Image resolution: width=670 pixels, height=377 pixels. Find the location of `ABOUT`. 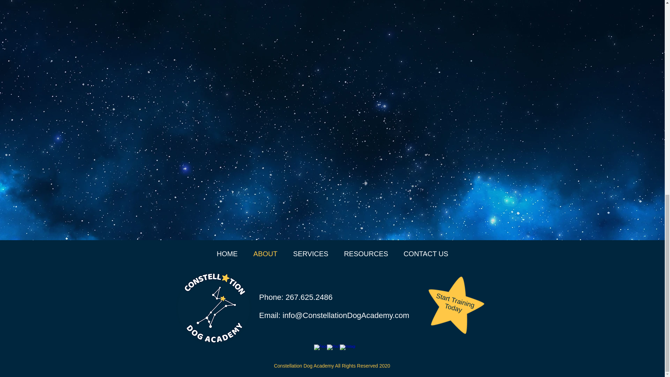

ABOUT is located at coordinates (265, 253).